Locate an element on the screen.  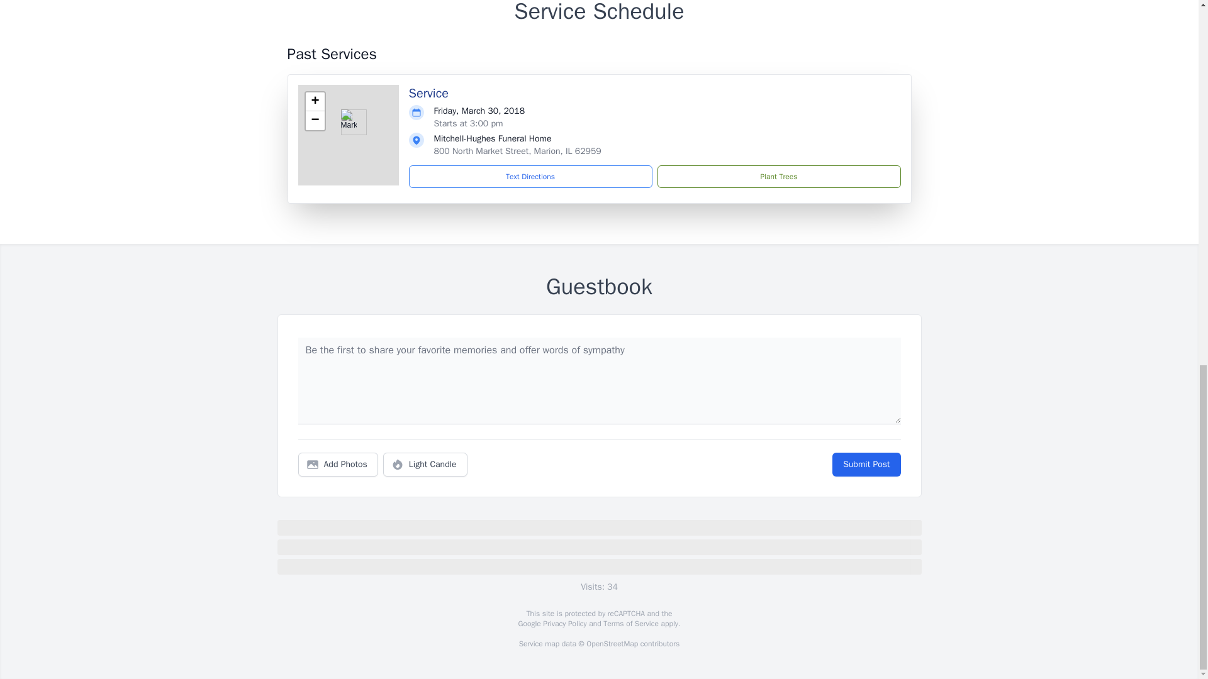
Add Photos is located at coordinates (338, 465).